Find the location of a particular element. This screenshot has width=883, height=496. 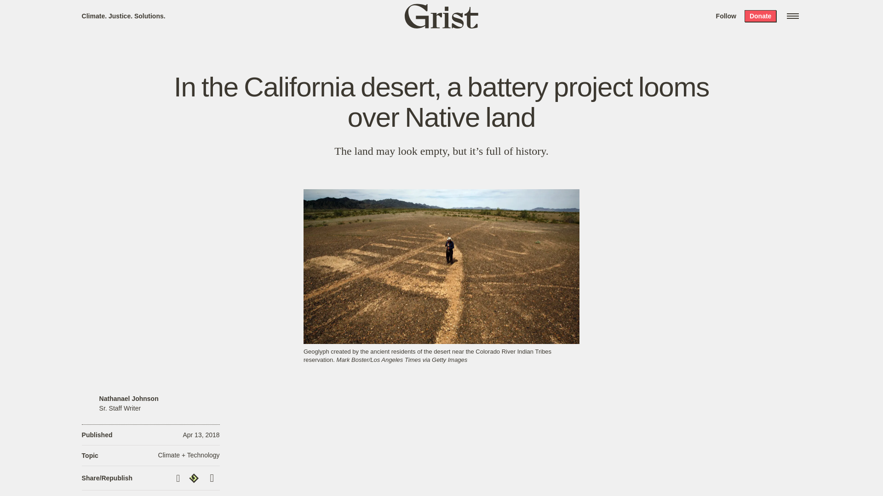

Copy article link is located at coordinates (179, 478).